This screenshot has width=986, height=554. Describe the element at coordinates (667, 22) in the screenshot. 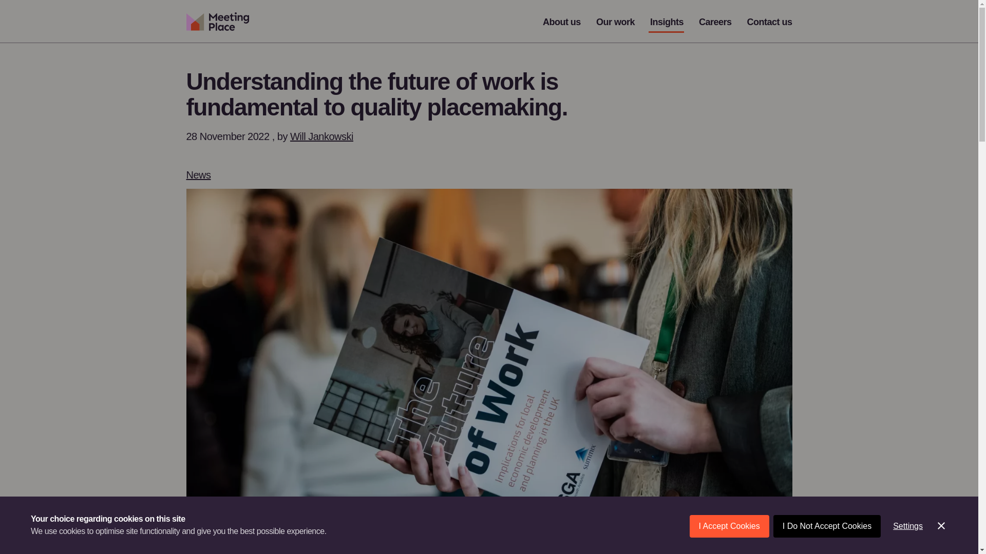

I see `Insights` at that location.